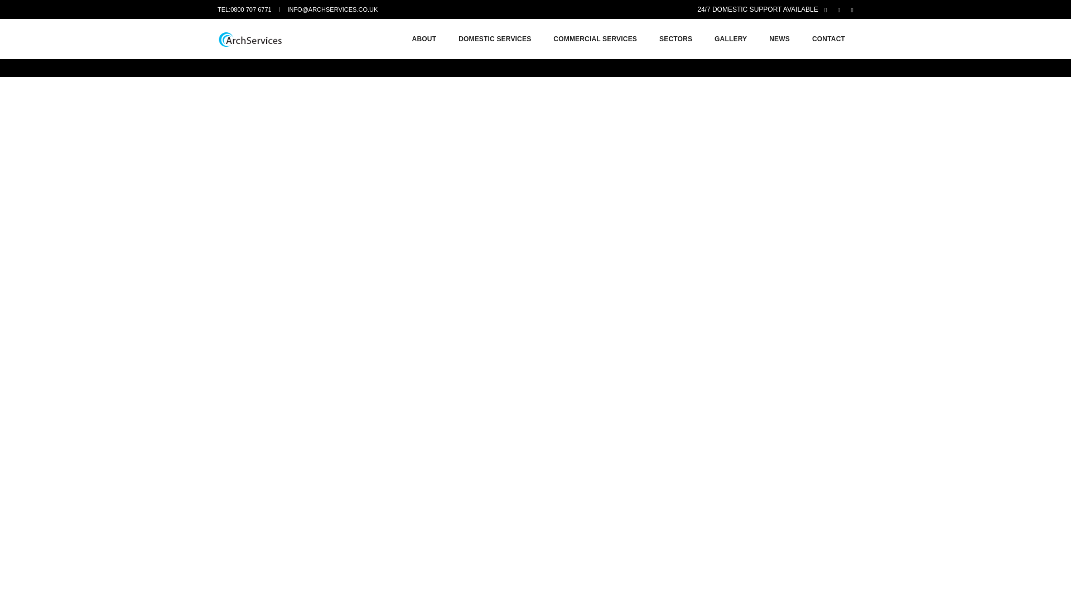 This screenshot has width=1071, height=602. What do you see at coordinates (244, 9) in the screenshot?
I see `TEL:0800 707 6771` at bounding box center [244, 9].